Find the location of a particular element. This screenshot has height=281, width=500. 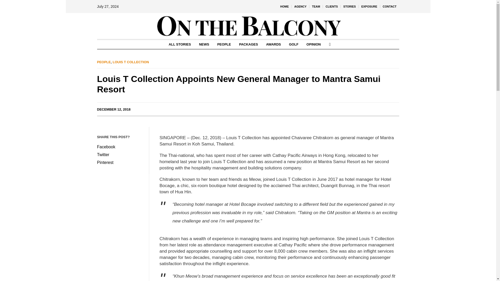

CONTACT is located at coordinates (390, 6).